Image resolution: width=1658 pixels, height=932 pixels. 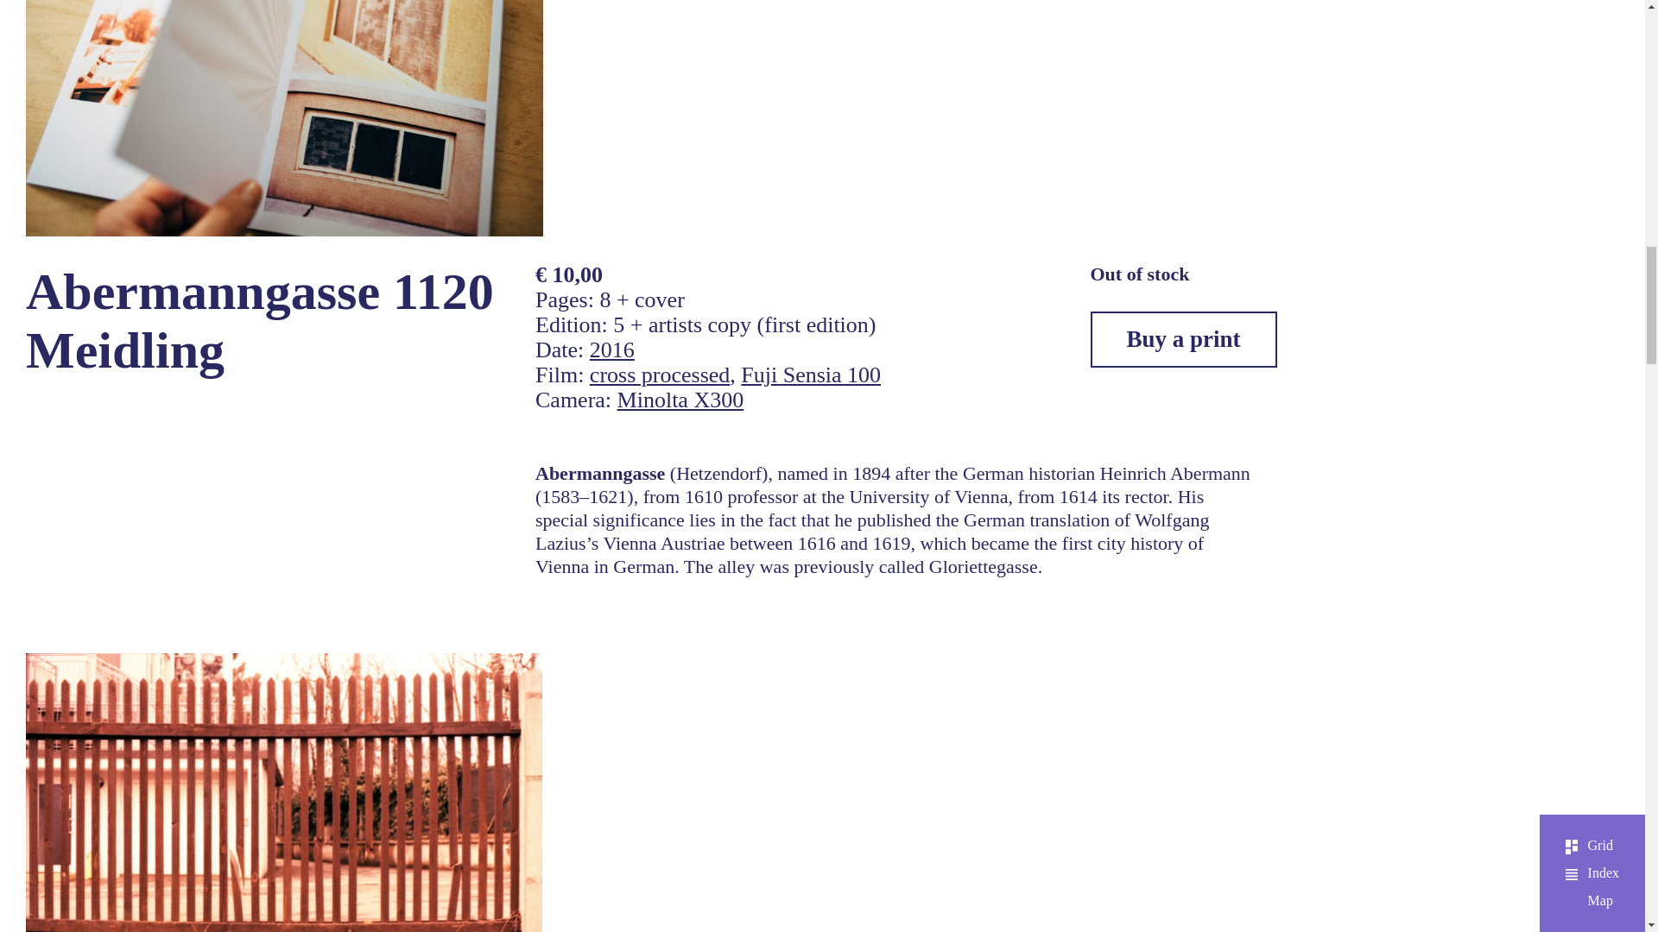 I want to click on Buy a print, so click(x=1183, y=338).